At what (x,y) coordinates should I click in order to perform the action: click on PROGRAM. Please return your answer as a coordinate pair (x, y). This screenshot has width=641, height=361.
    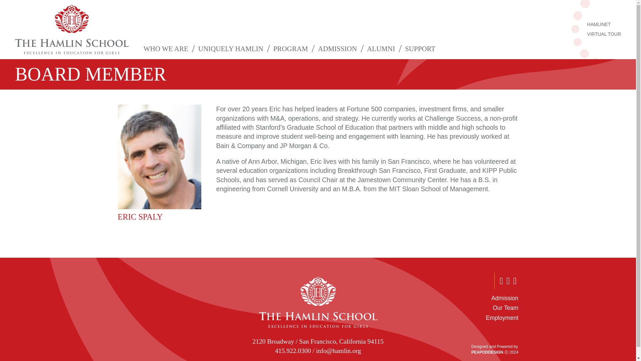
    Looking at the image, I should click on (291, 49).